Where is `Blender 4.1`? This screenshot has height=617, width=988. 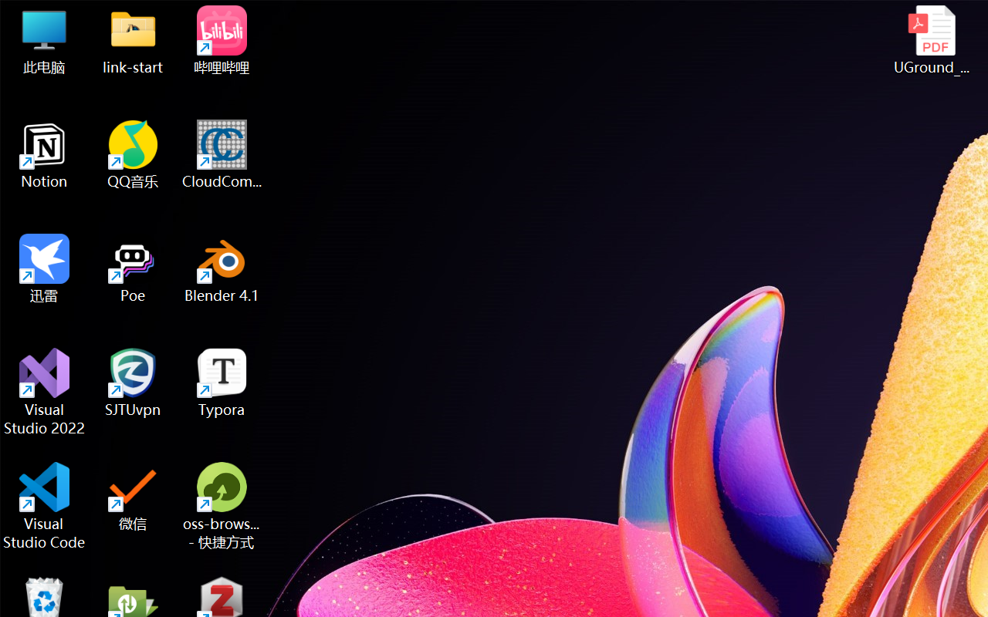 Blender 4.1 is located at coordinates (222, 268).